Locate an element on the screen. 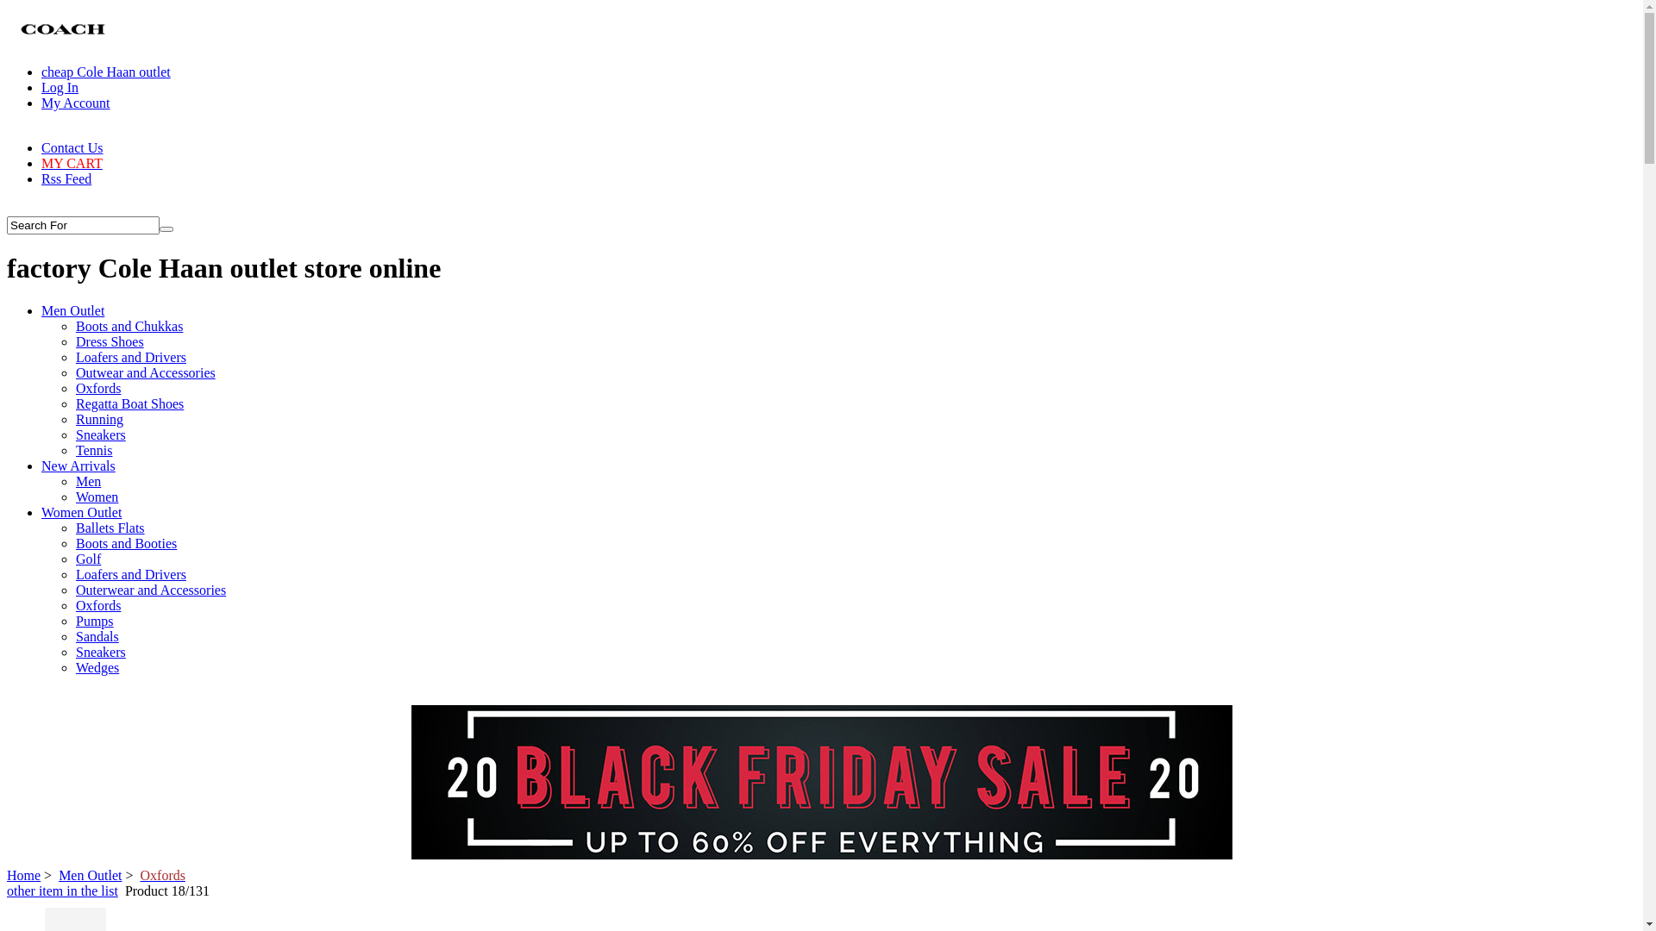 Image resolution: width=1656 pixels, height=931 pixels. Men is located at coordinates (88, 481).